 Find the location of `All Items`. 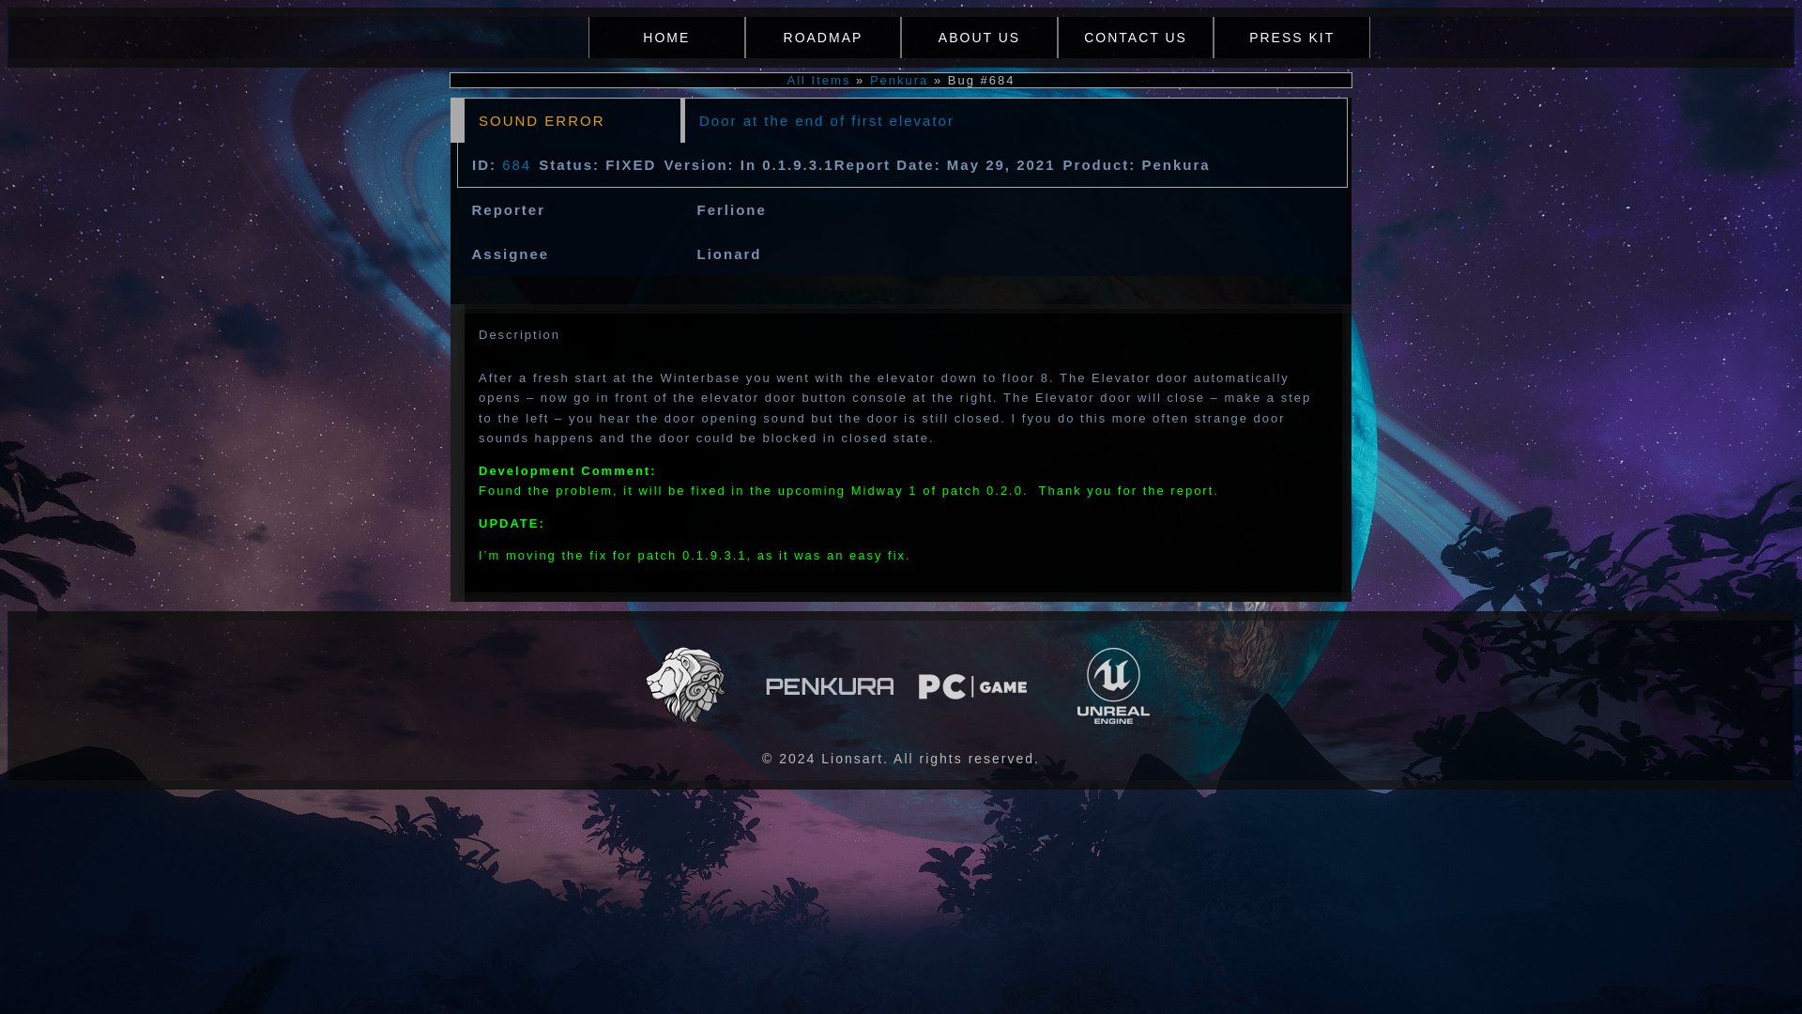

All Items is located at coordinates (818, 79).